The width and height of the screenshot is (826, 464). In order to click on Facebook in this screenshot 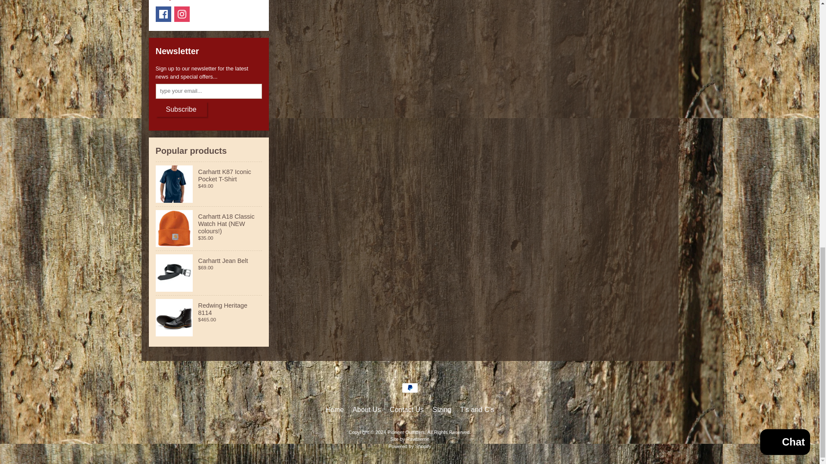, I will do `click(163, 14)`.